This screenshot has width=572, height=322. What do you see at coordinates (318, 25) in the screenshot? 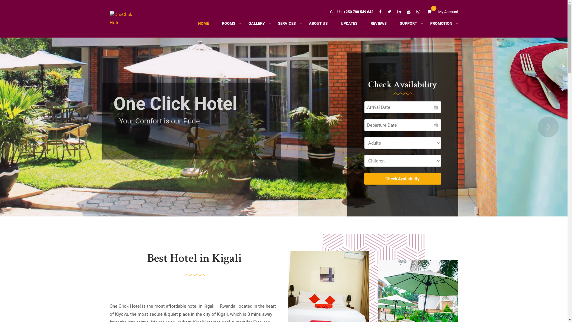
I see `ABOUT US` at bounding box center [318, 25].